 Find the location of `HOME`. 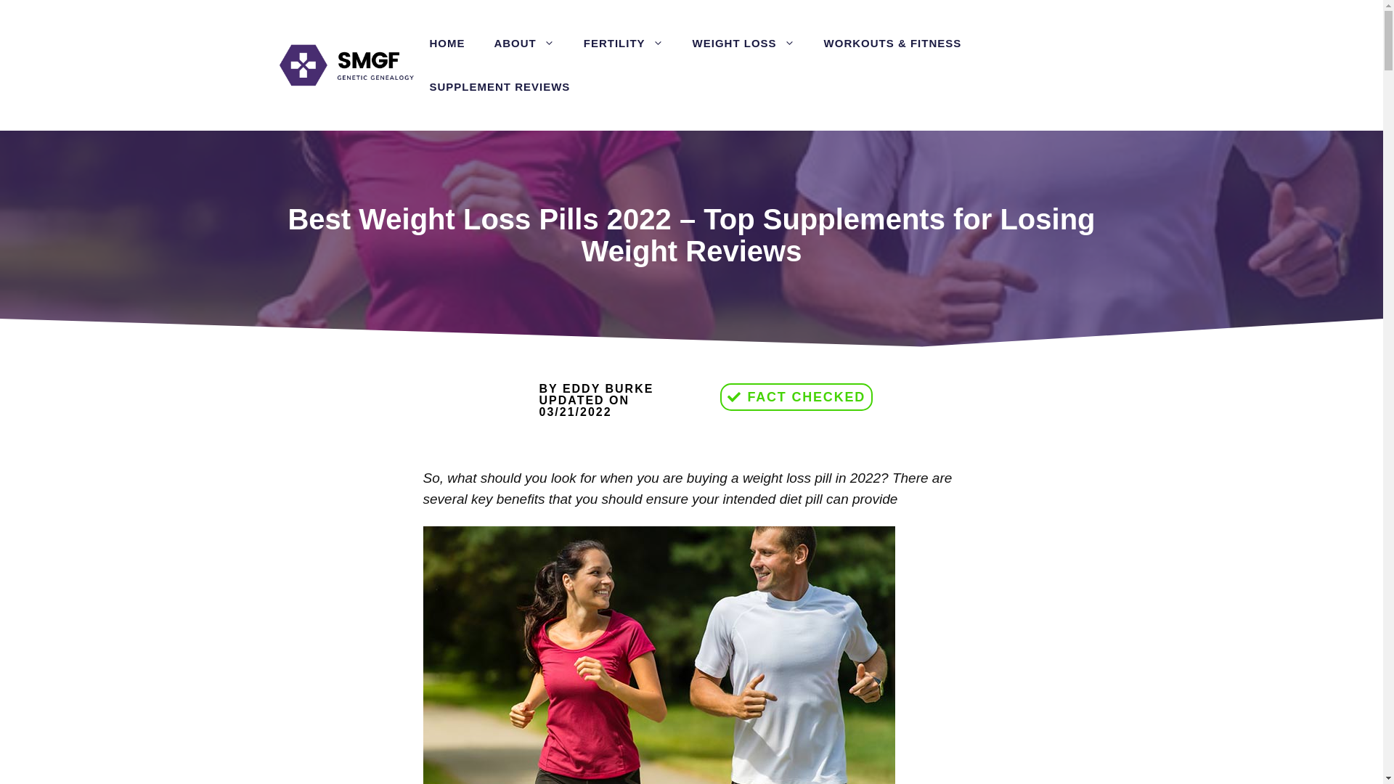

HOME is located at coordinates (447, 44).